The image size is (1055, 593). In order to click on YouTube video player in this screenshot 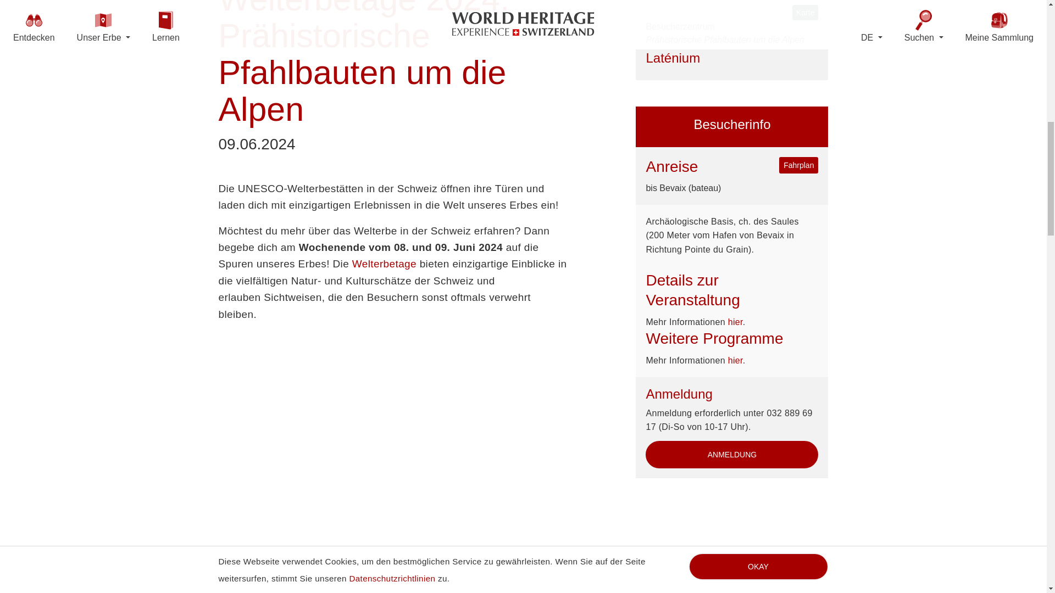, I will do `click(392, 447)`.